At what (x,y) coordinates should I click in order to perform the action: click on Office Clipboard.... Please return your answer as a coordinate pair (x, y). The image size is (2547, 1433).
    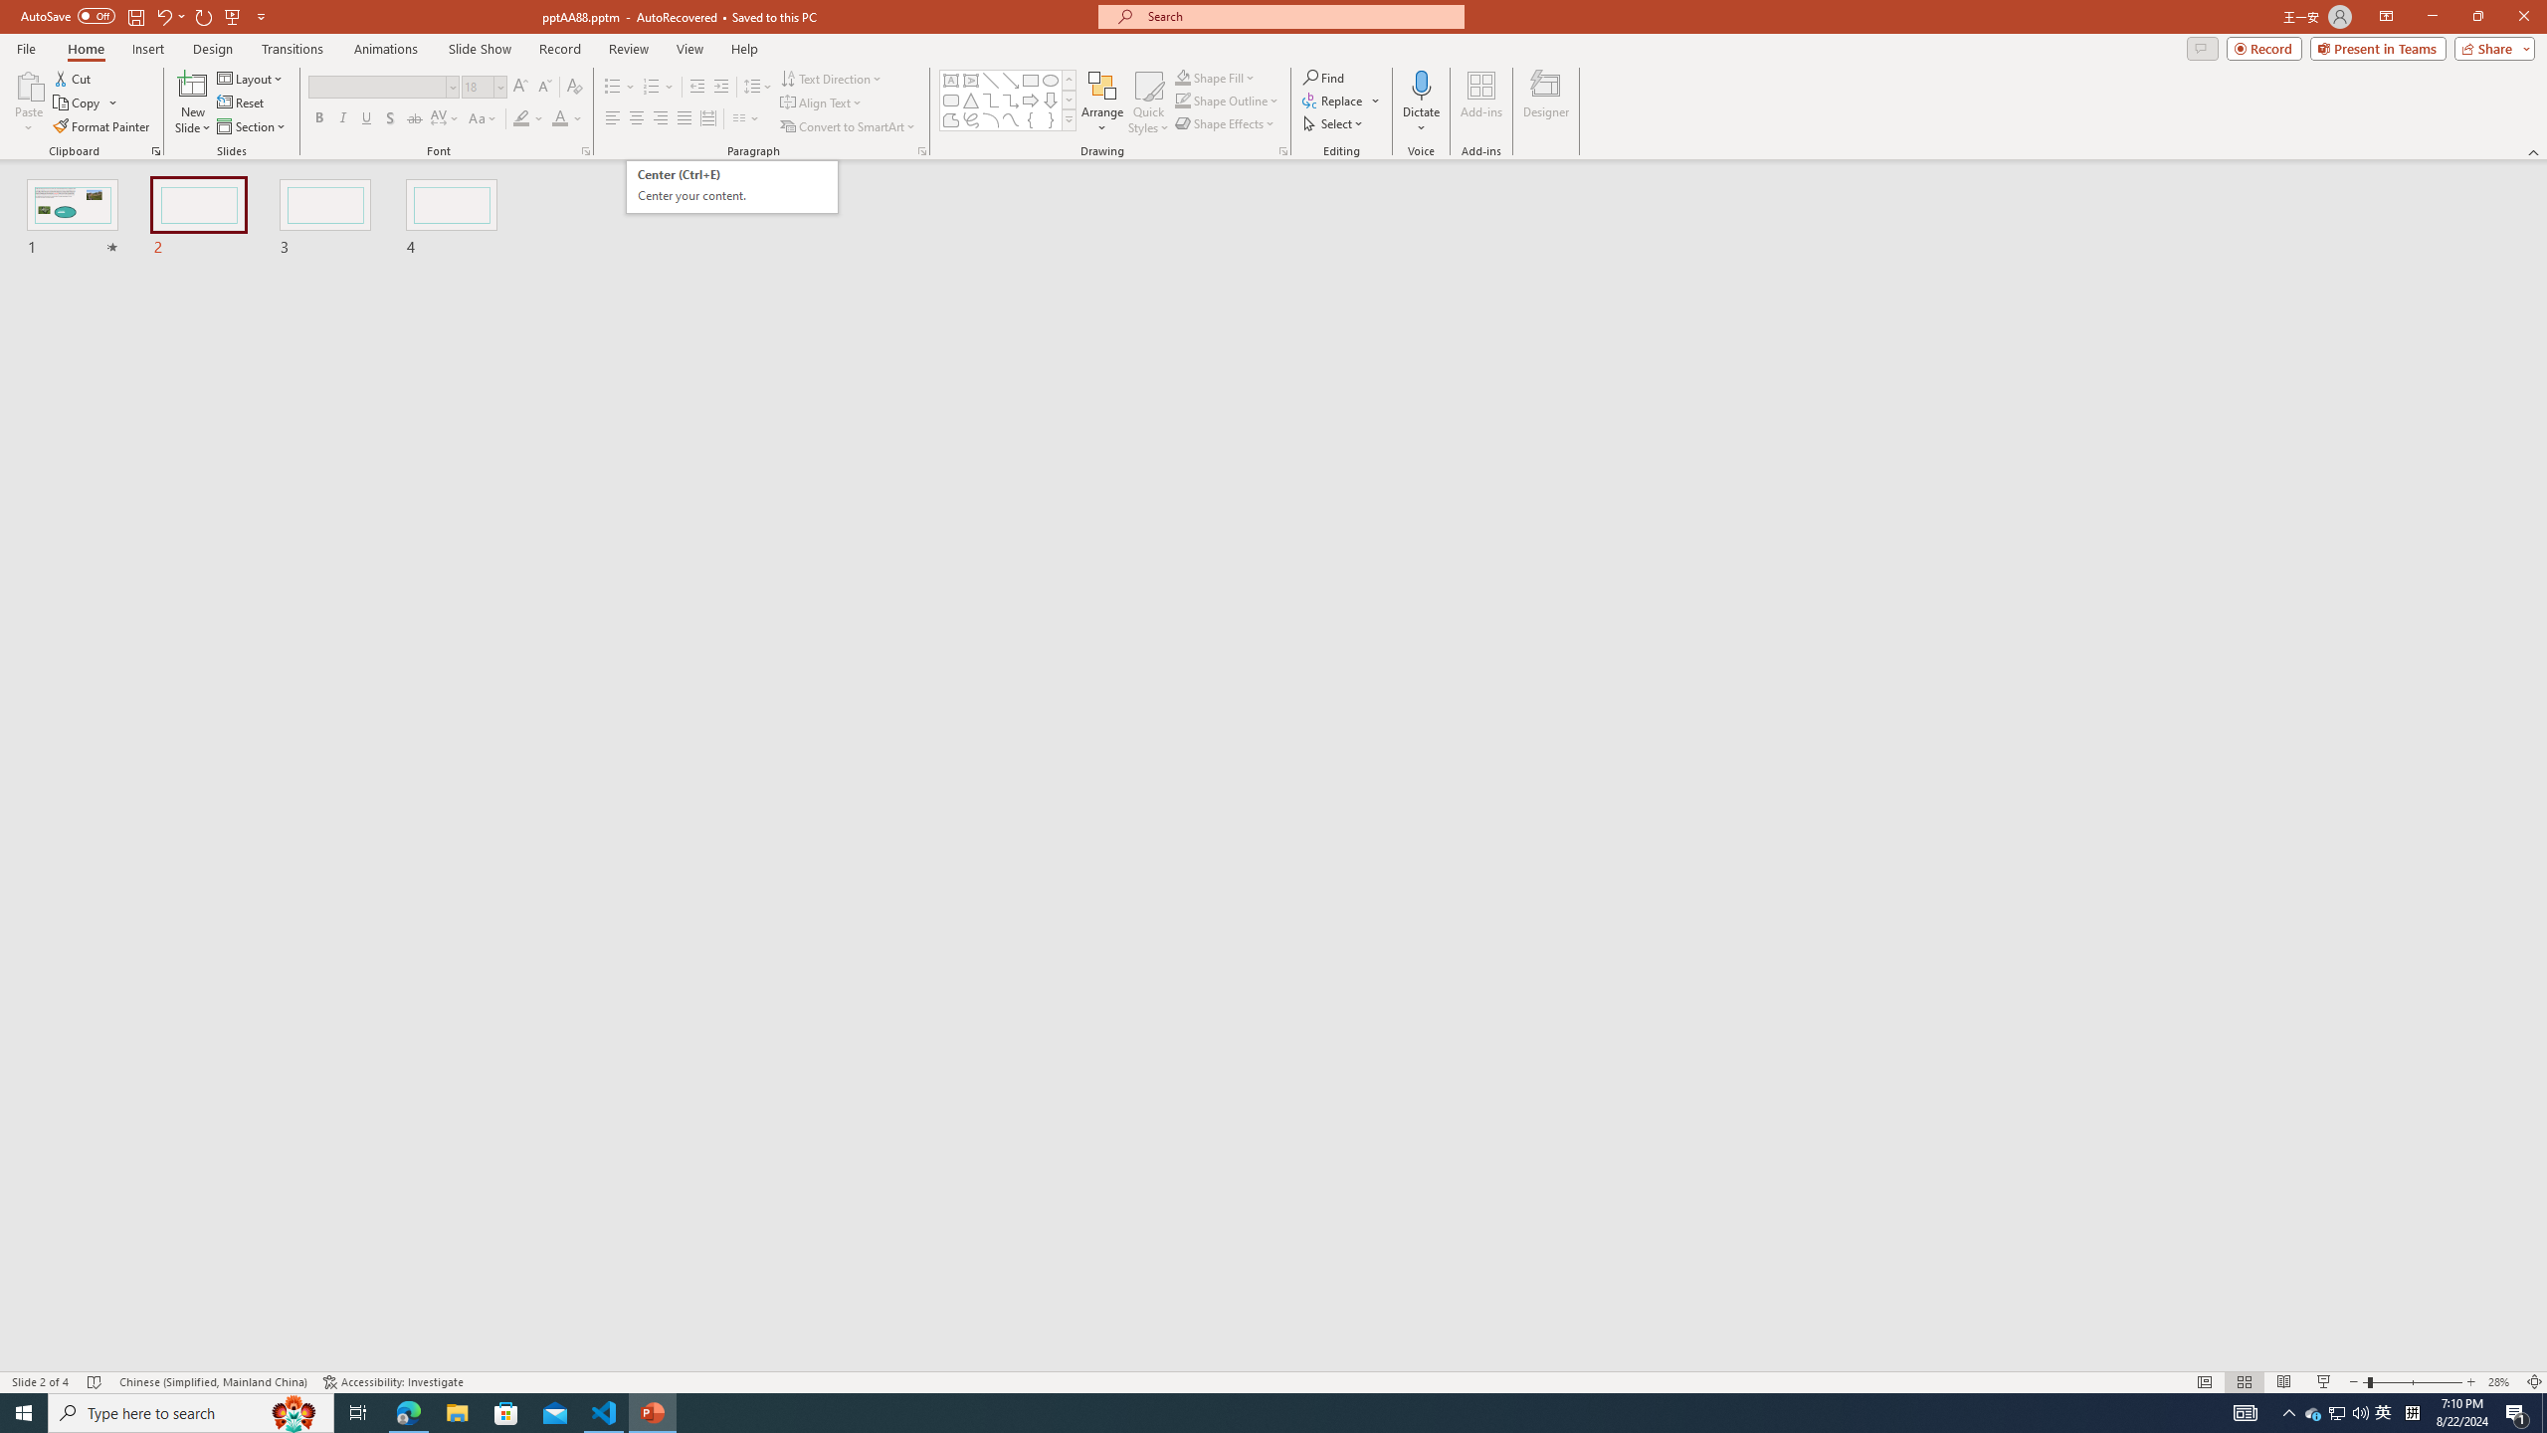
    Looking at the image, I should click on (155, 151).